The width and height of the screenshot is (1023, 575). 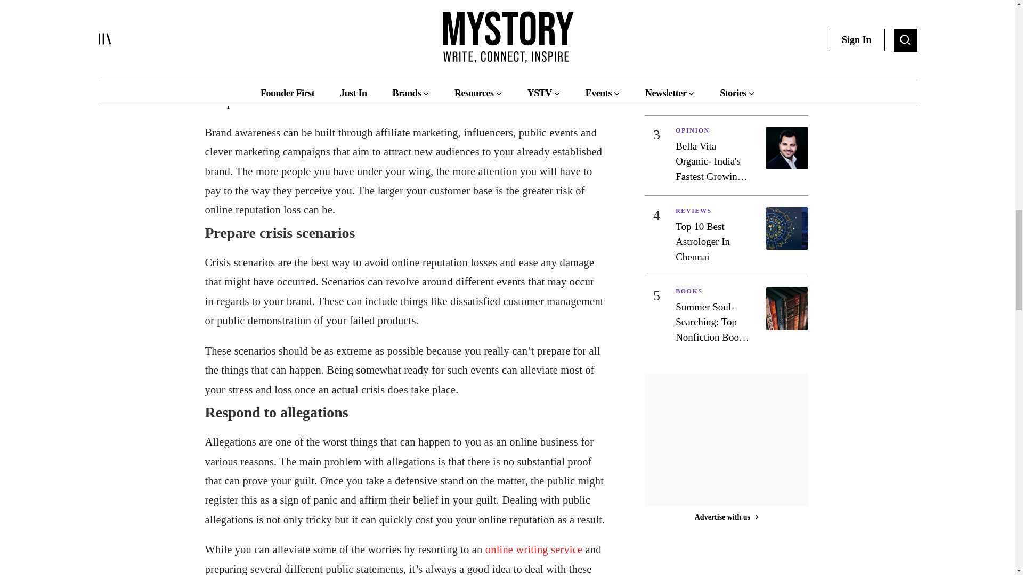 I want to click on Summer Soul-Searching: Top Nonfiction Book Recommendations, so click(x=712, y=323).